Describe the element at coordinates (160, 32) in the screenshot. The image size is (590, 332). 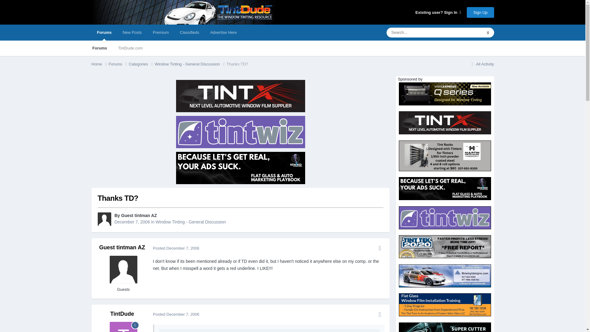
I see `Premium` at that location.